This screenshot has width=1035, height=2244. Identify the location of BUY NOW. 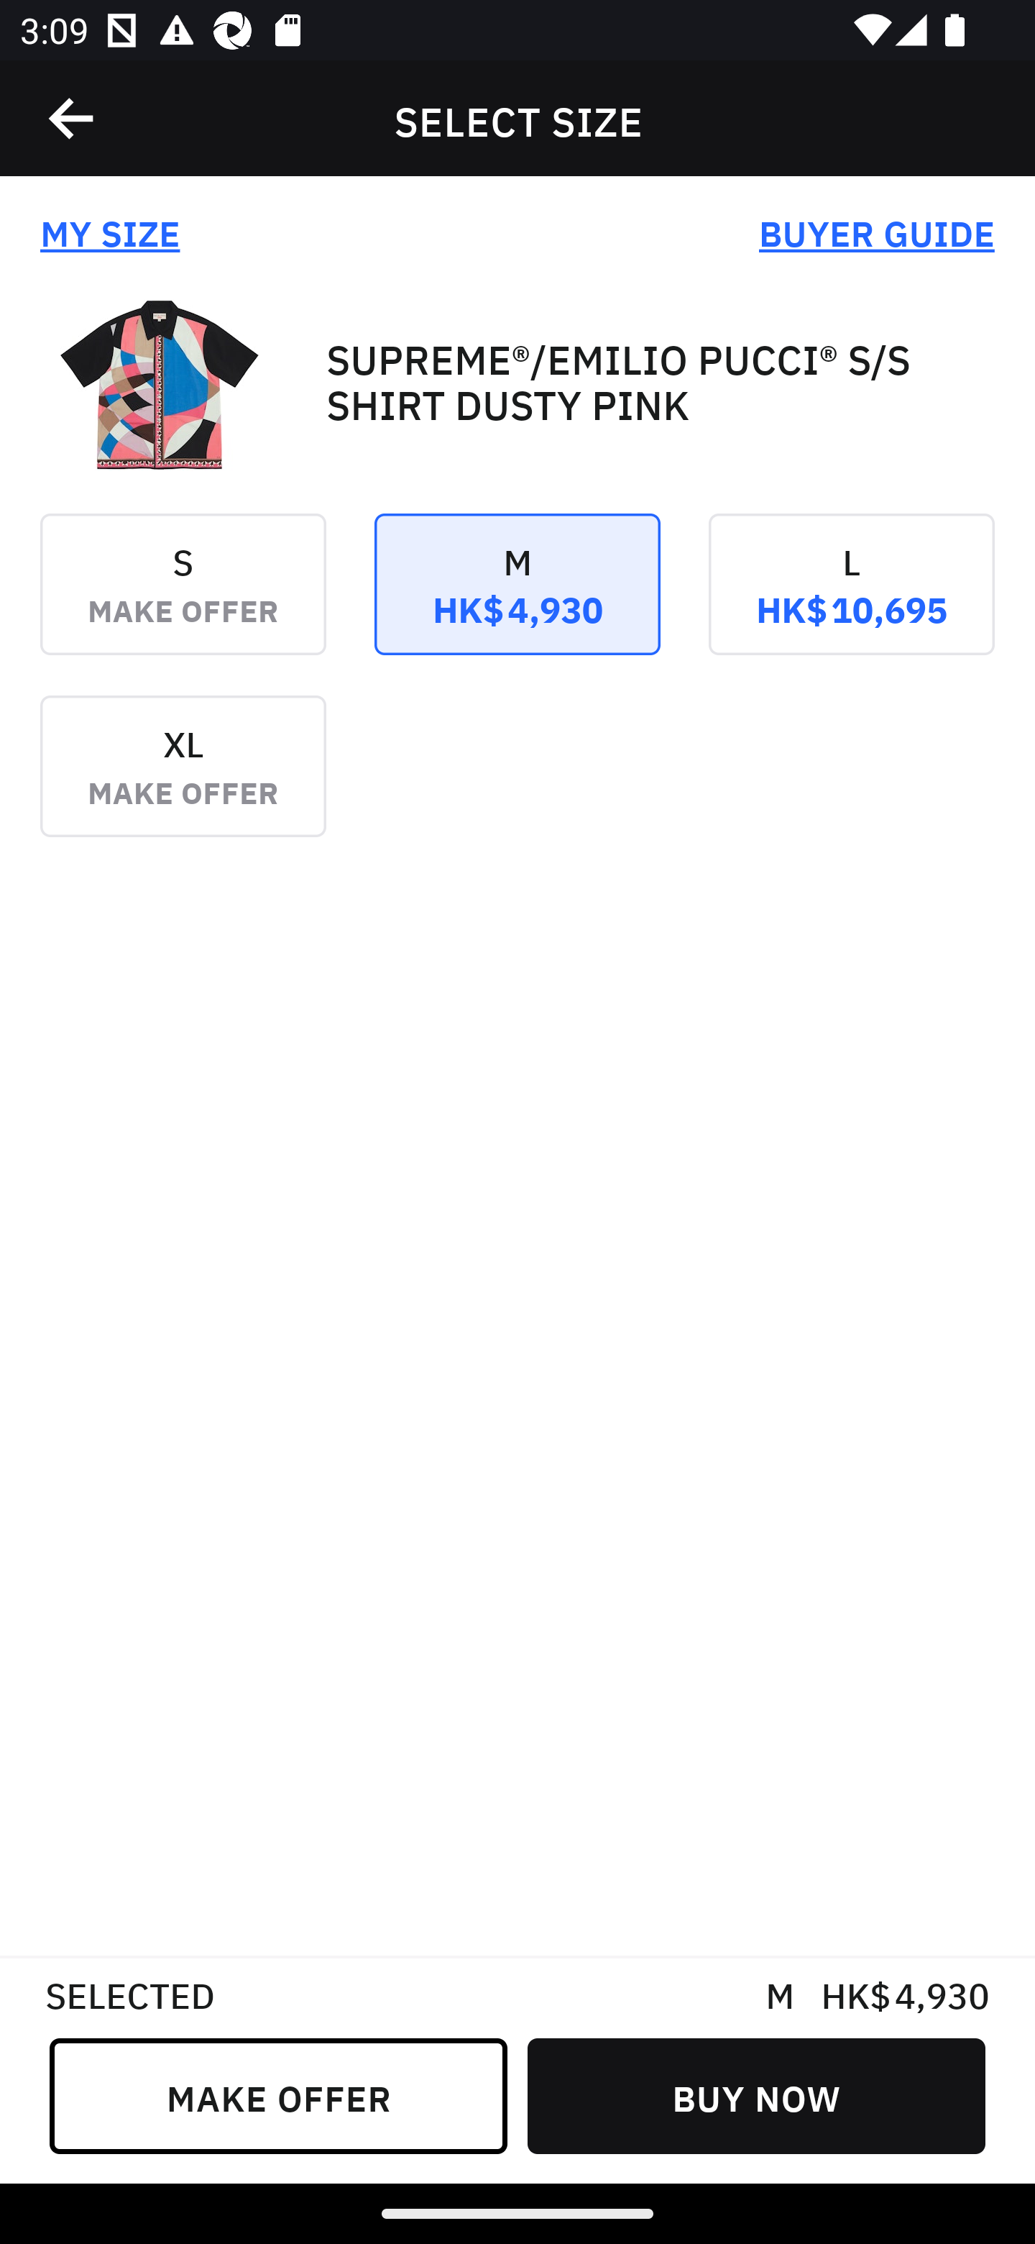
(756, 2096).